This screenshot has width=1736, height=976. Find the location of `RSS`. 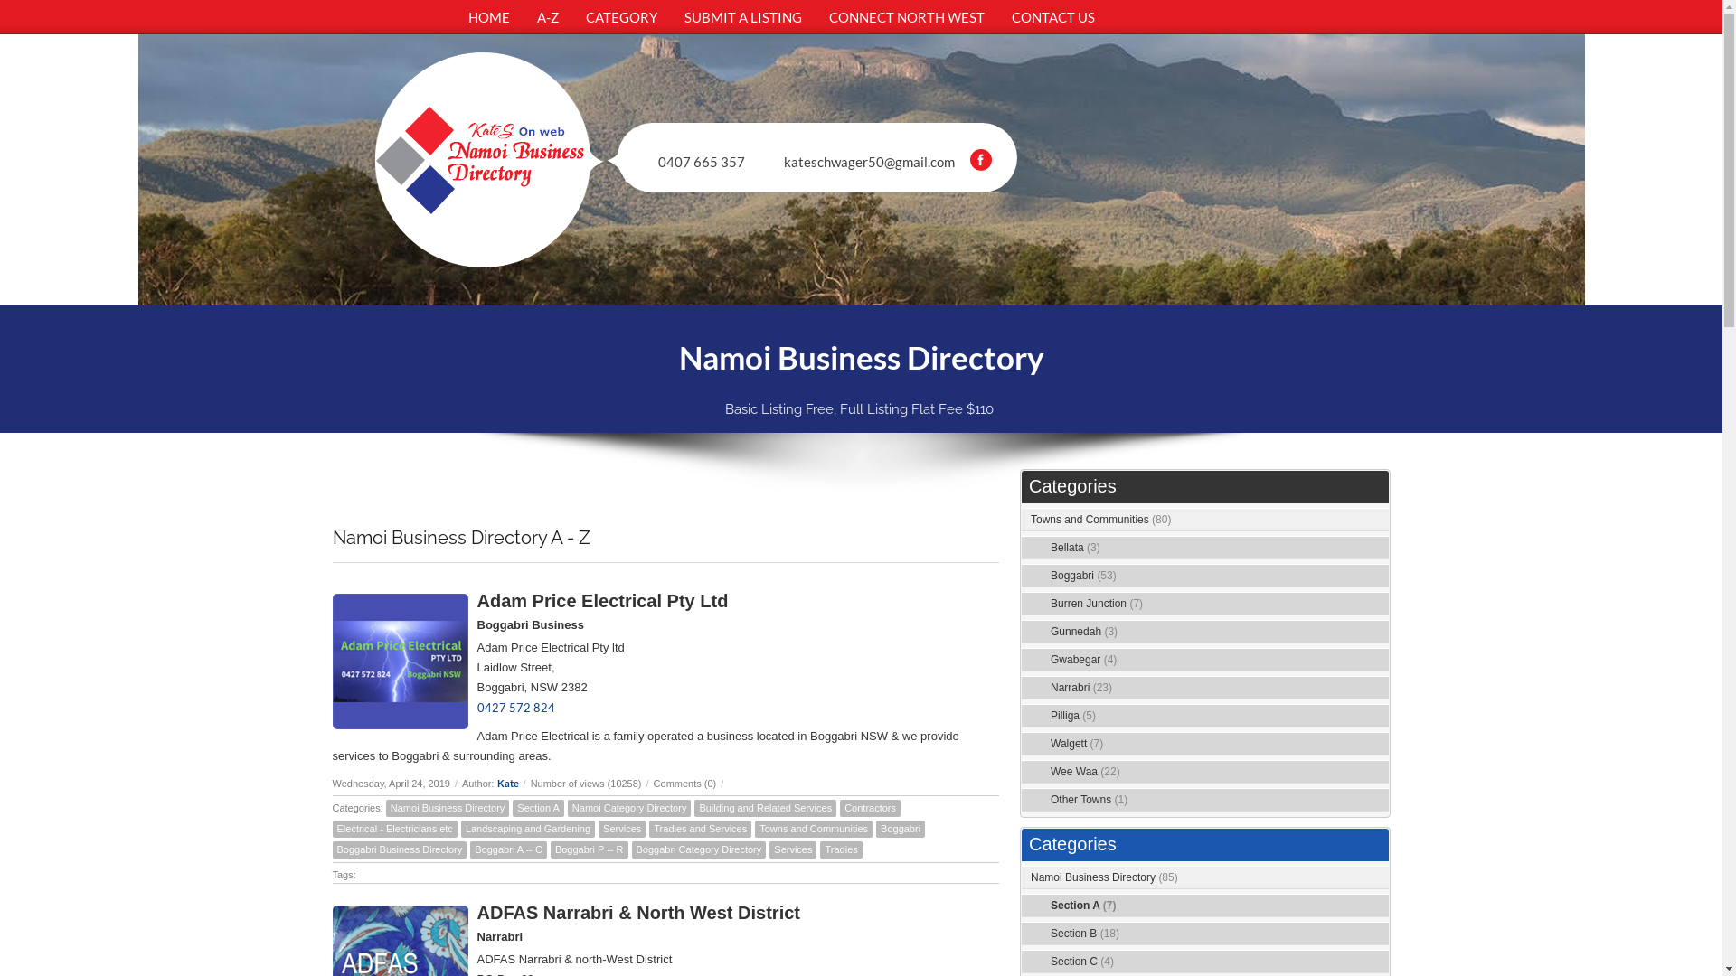

RSS is located at coordinates (1378, 934).